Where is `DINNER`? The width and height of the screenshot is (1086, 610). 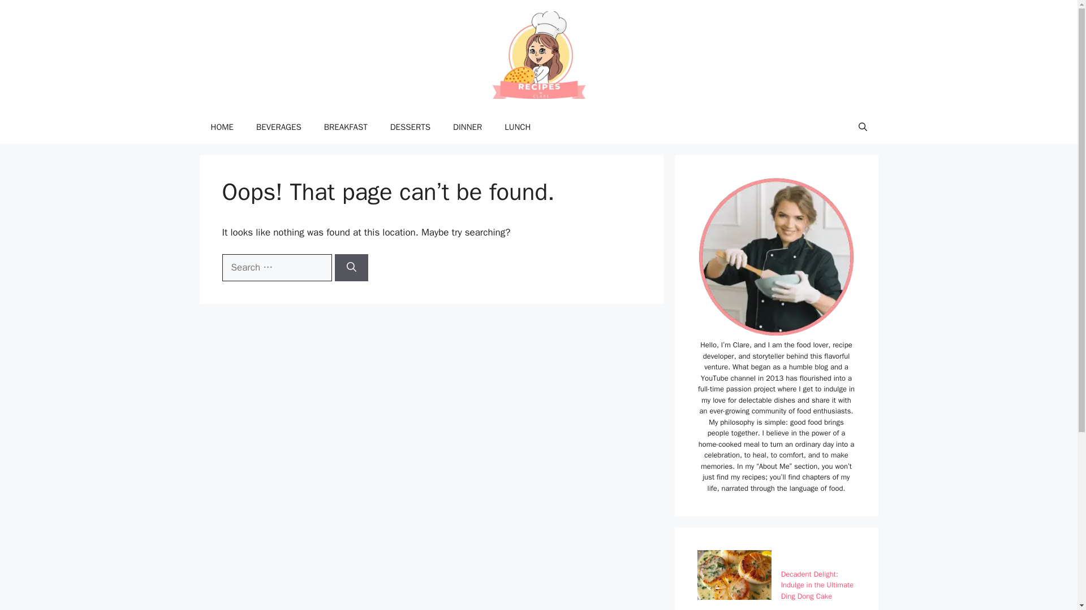
DINNER is located at coordinates (467, 127).